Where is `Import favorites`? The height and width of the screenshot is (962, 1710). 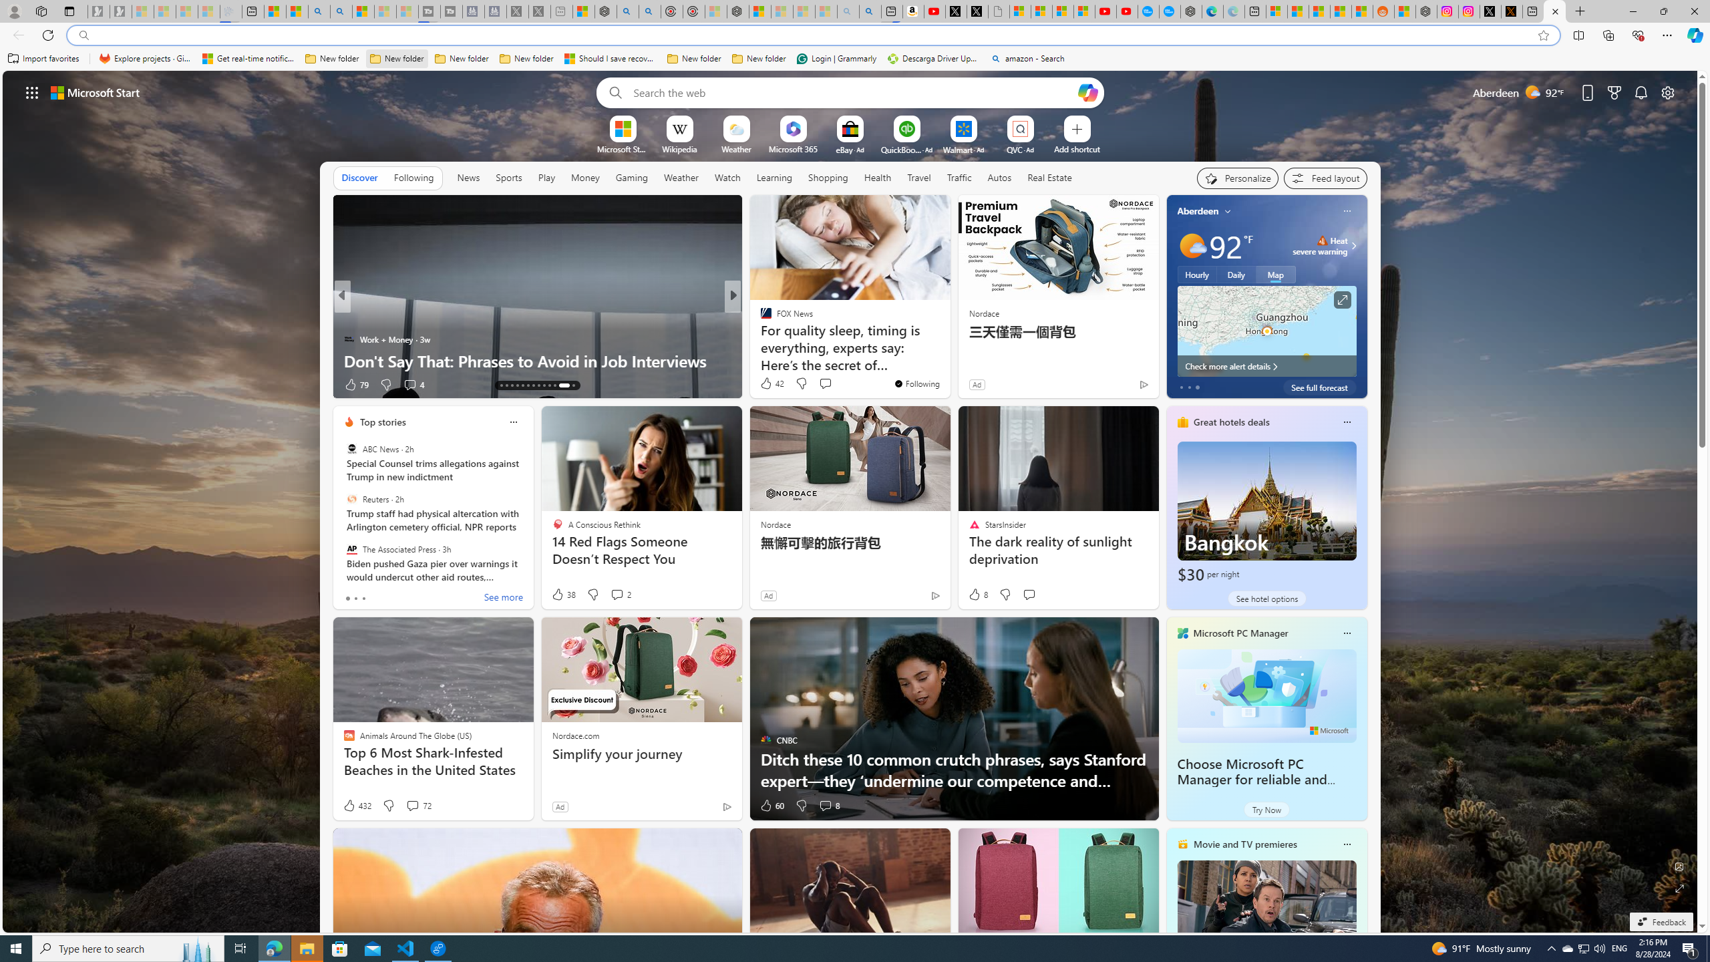
Import favorites is located at coordinates (43, 59).